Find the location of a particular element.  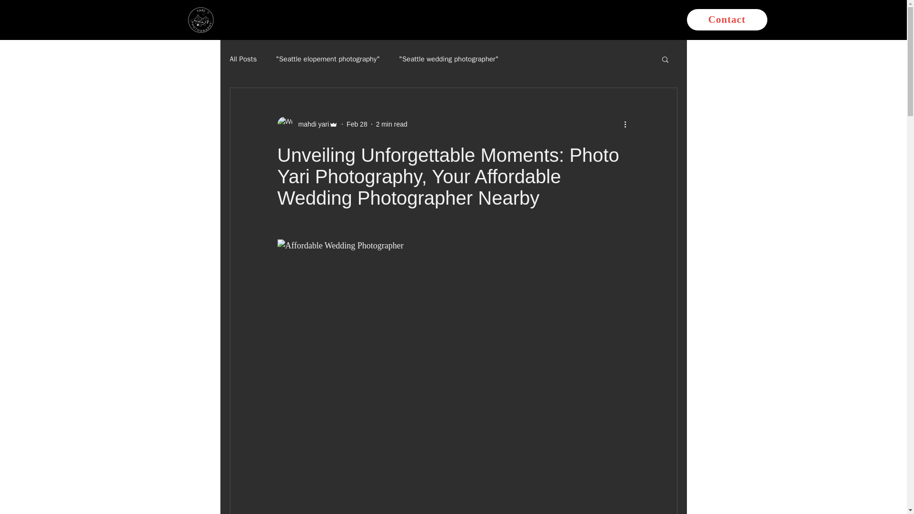

All Posts is located at coordinates (243, 59).